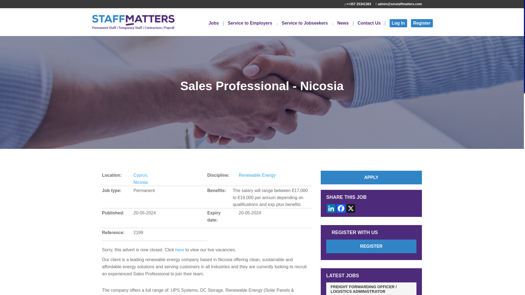 The image size is (525, 295). I want to click on StaffMatters Recruitment, so click(133, 22).